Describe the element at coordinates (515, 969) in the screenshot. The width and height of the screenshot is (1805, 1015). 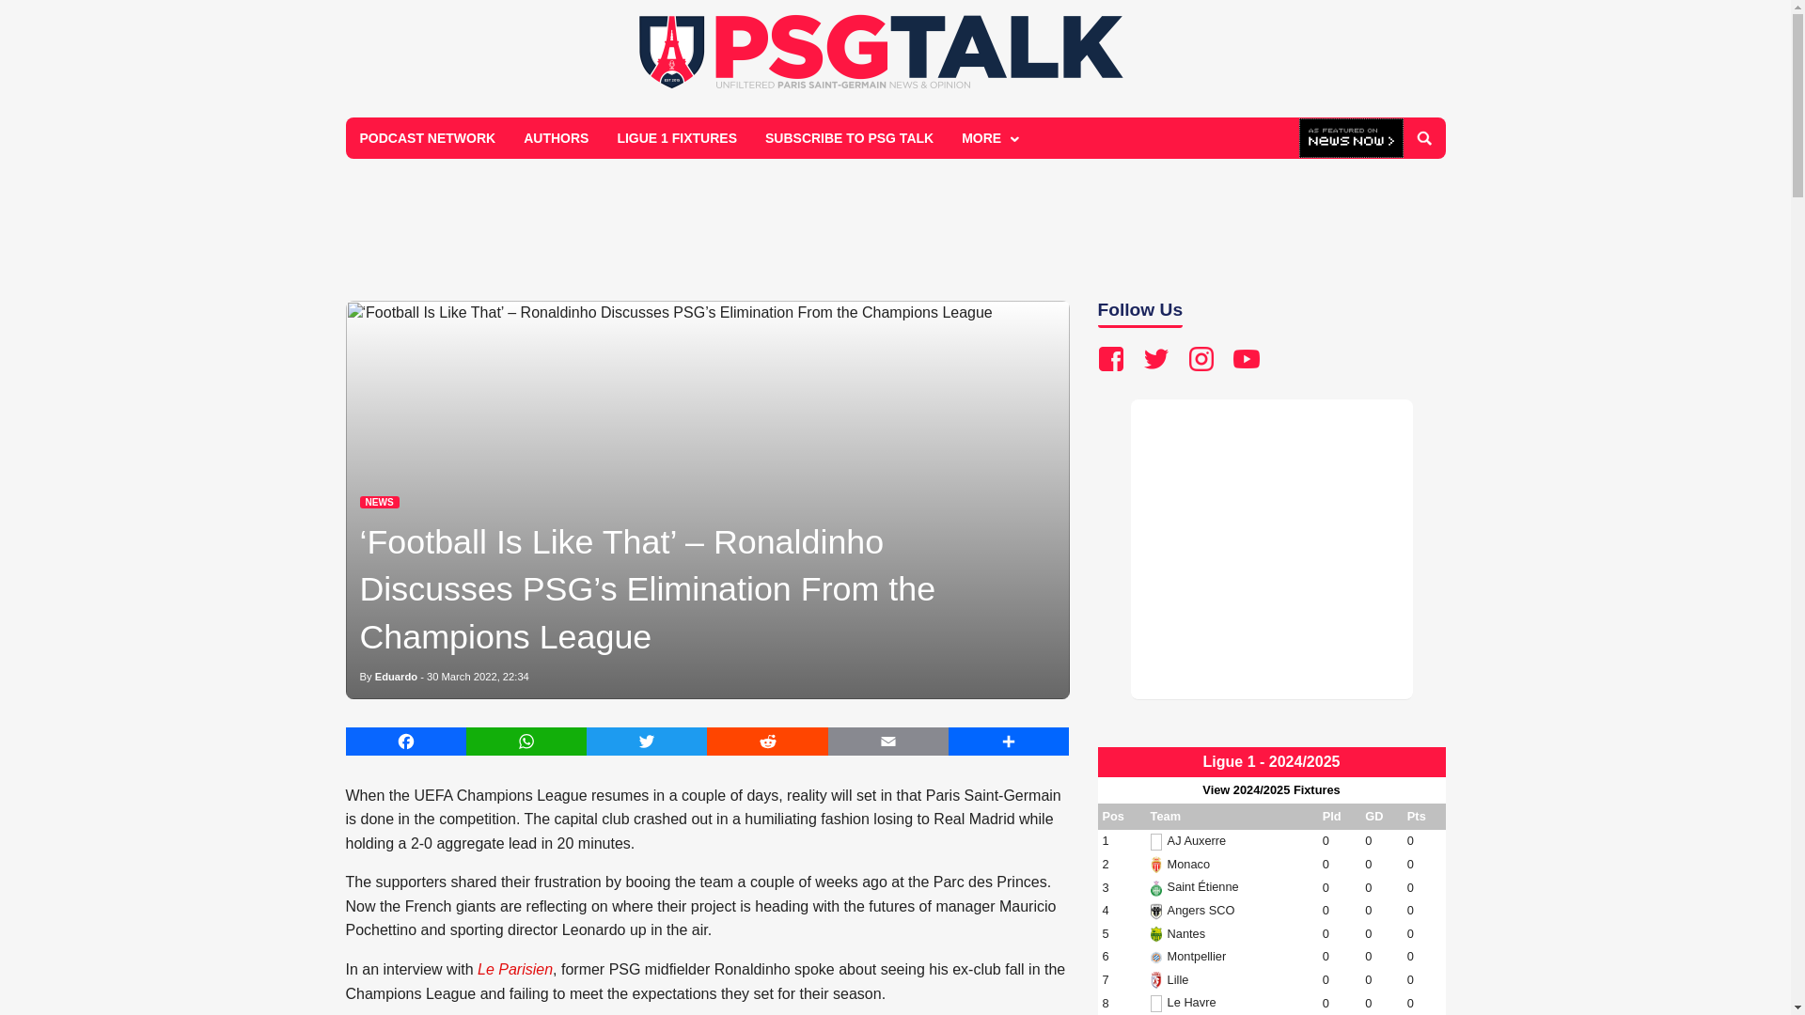
I see `Le Parisien` at that location.